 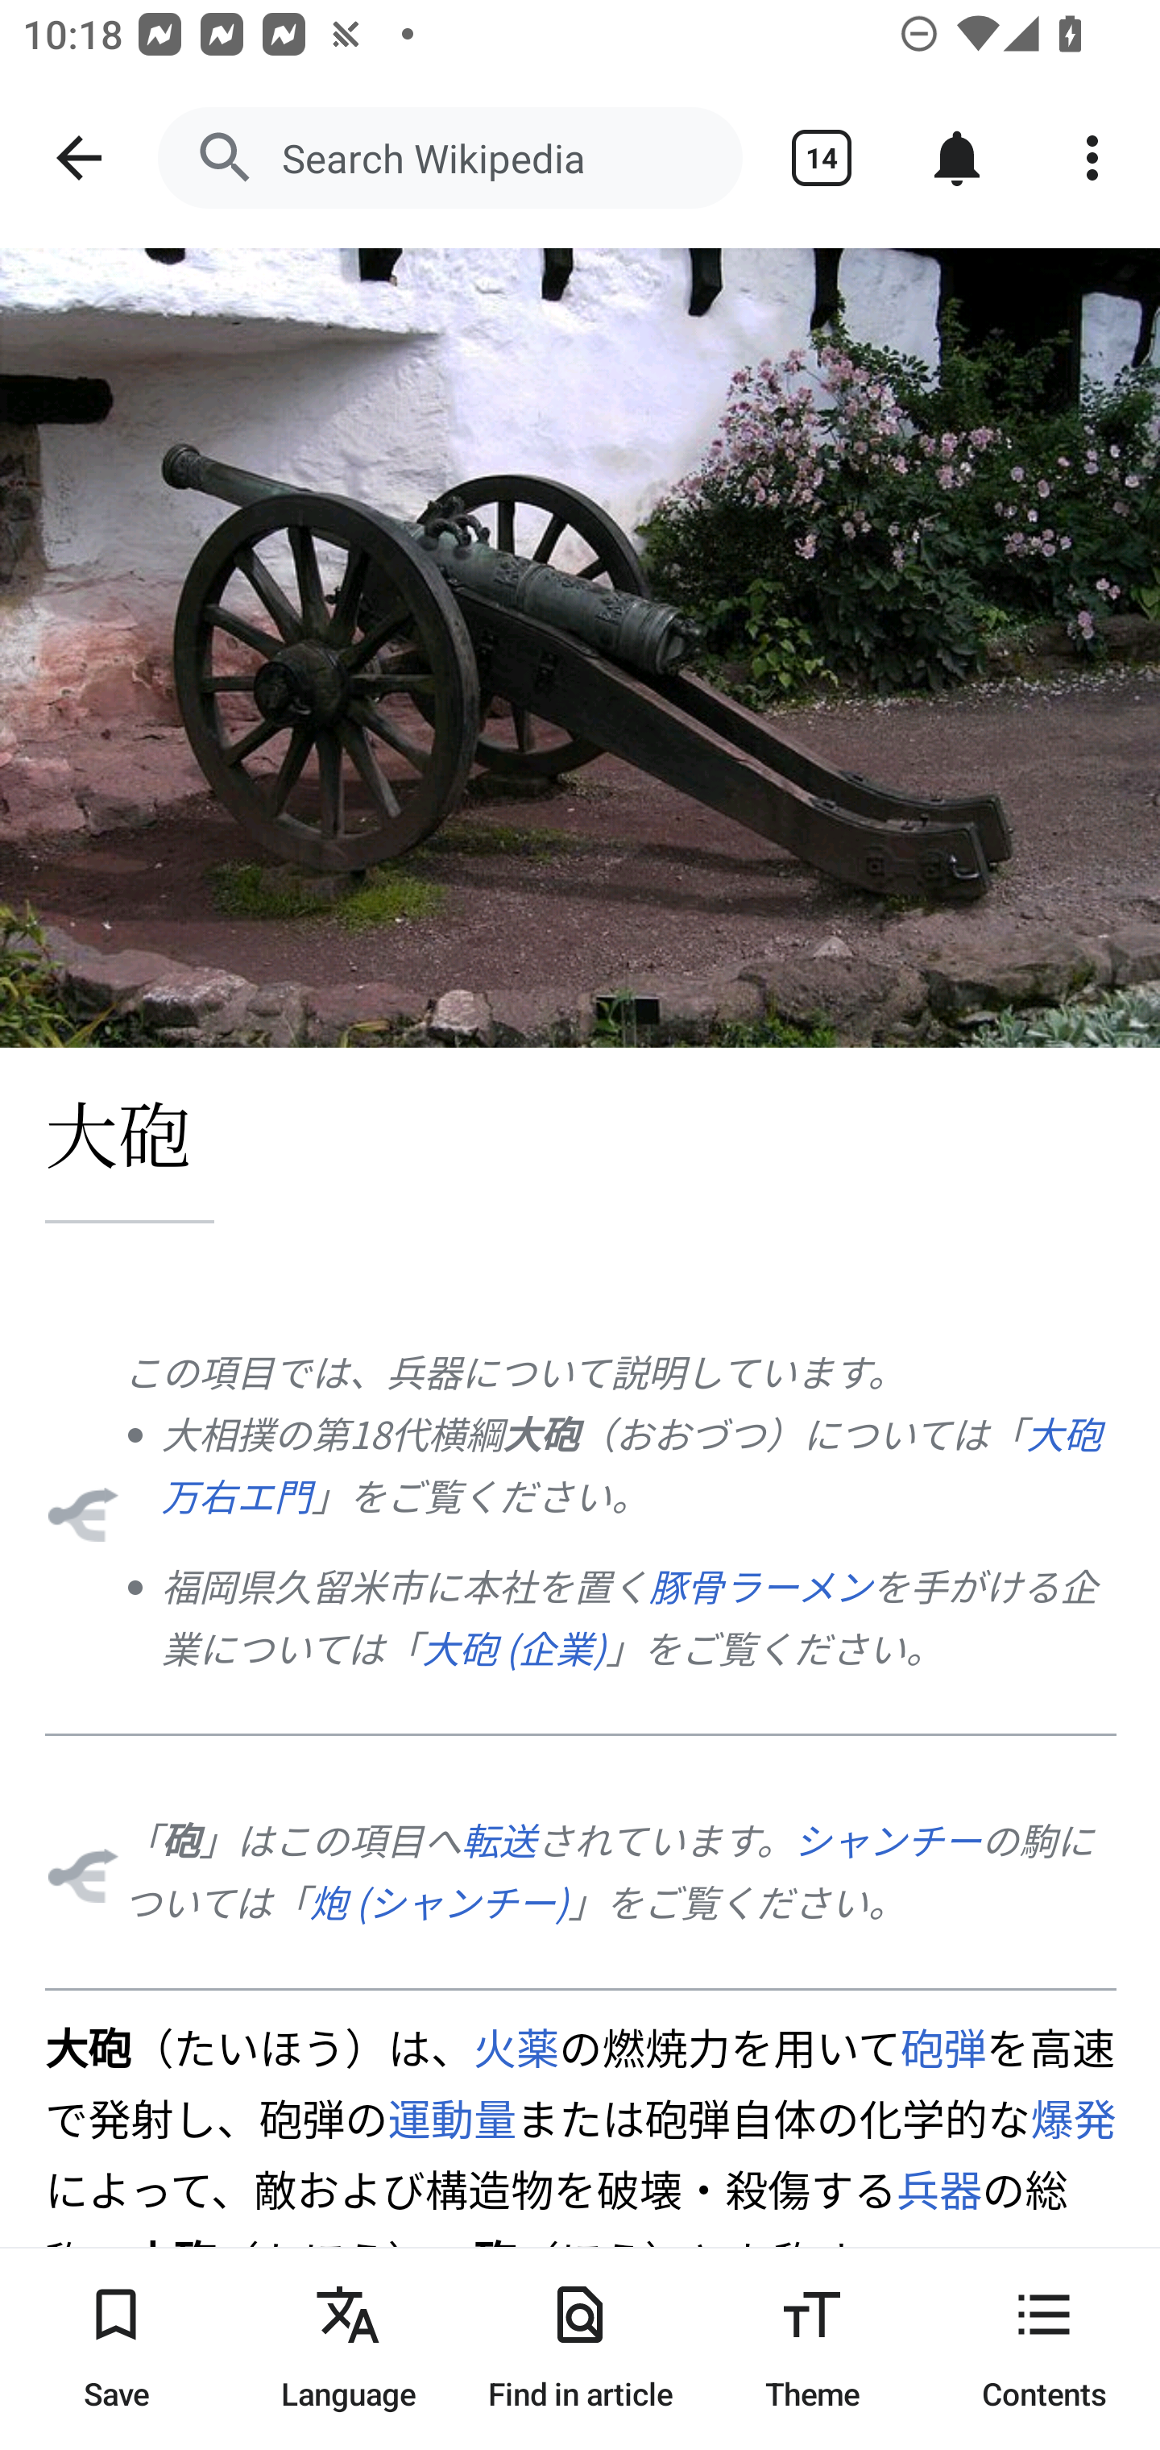 What do you see at coordinates (452, 2118) in the screenshot?
I see `運動量` at bounding box center [452, 2118].